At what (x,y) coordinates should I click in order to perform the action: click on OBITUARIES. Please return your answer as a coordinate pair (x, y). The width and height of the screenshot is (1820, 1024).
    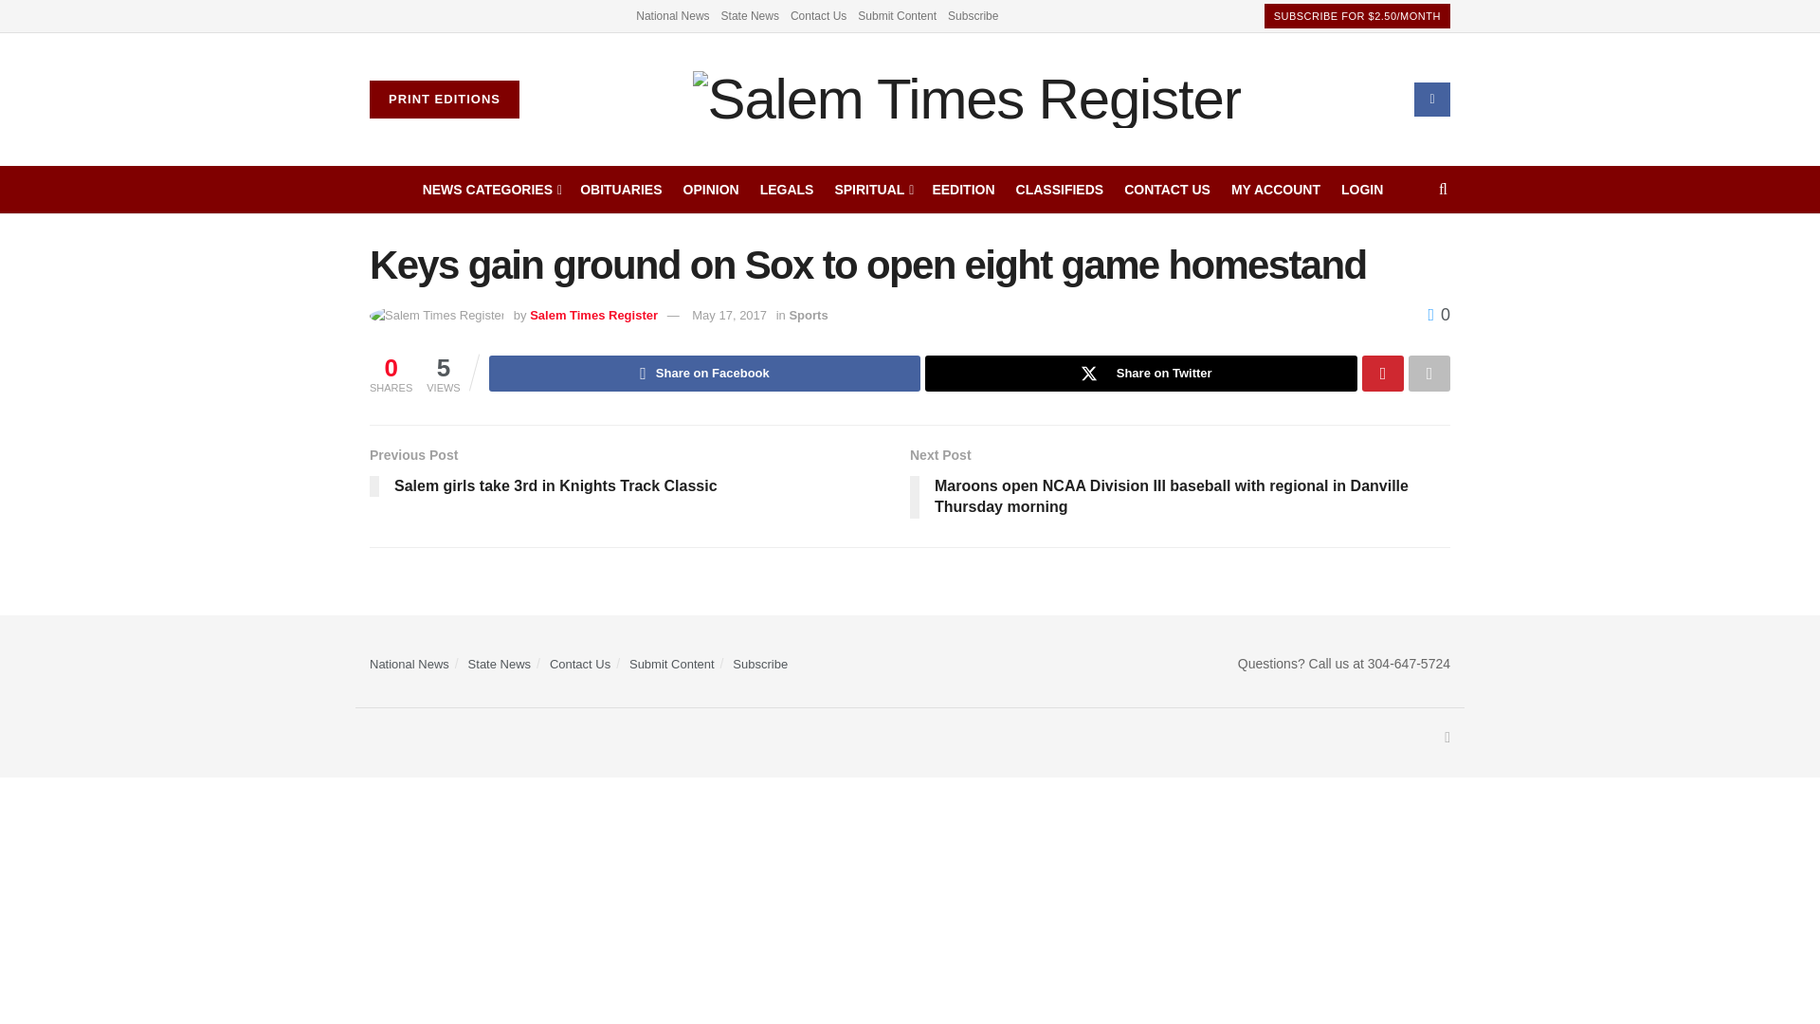
    Looking at the image, I should click on (621, 189).